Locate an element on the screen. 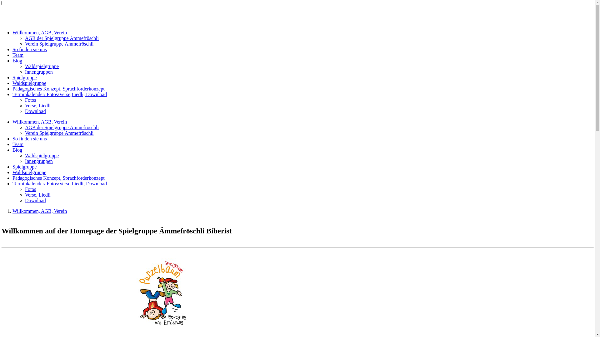 This screenshot has height=337, width=600. Willkommen, AGB, Verein is located at coordinates (40, 211).